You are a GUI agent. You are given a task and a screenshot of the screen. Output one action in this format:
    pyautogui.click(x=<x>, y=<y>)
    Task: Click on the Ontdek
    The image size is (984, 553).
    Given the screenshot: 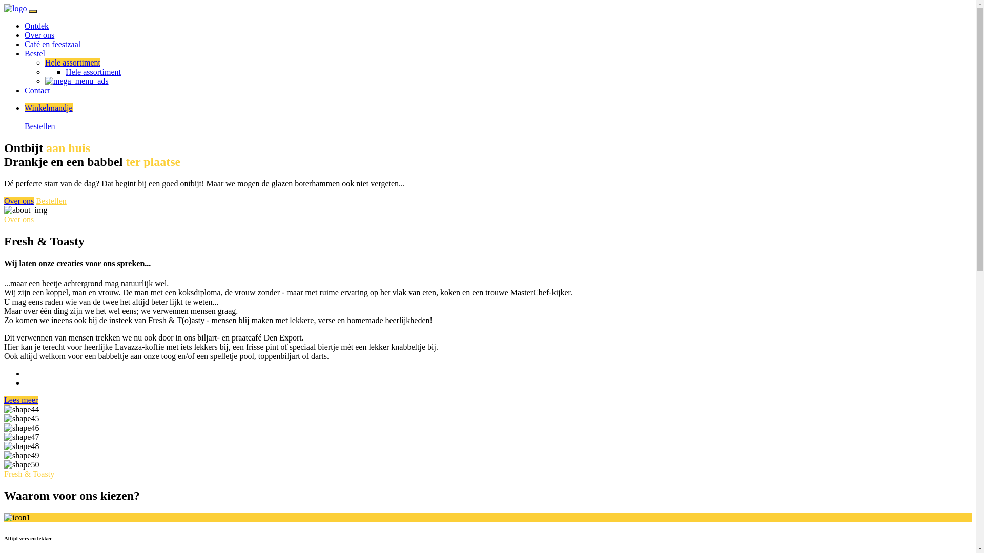 What is the action you would take?
    pyautogui.click(x=37, y=26)
    